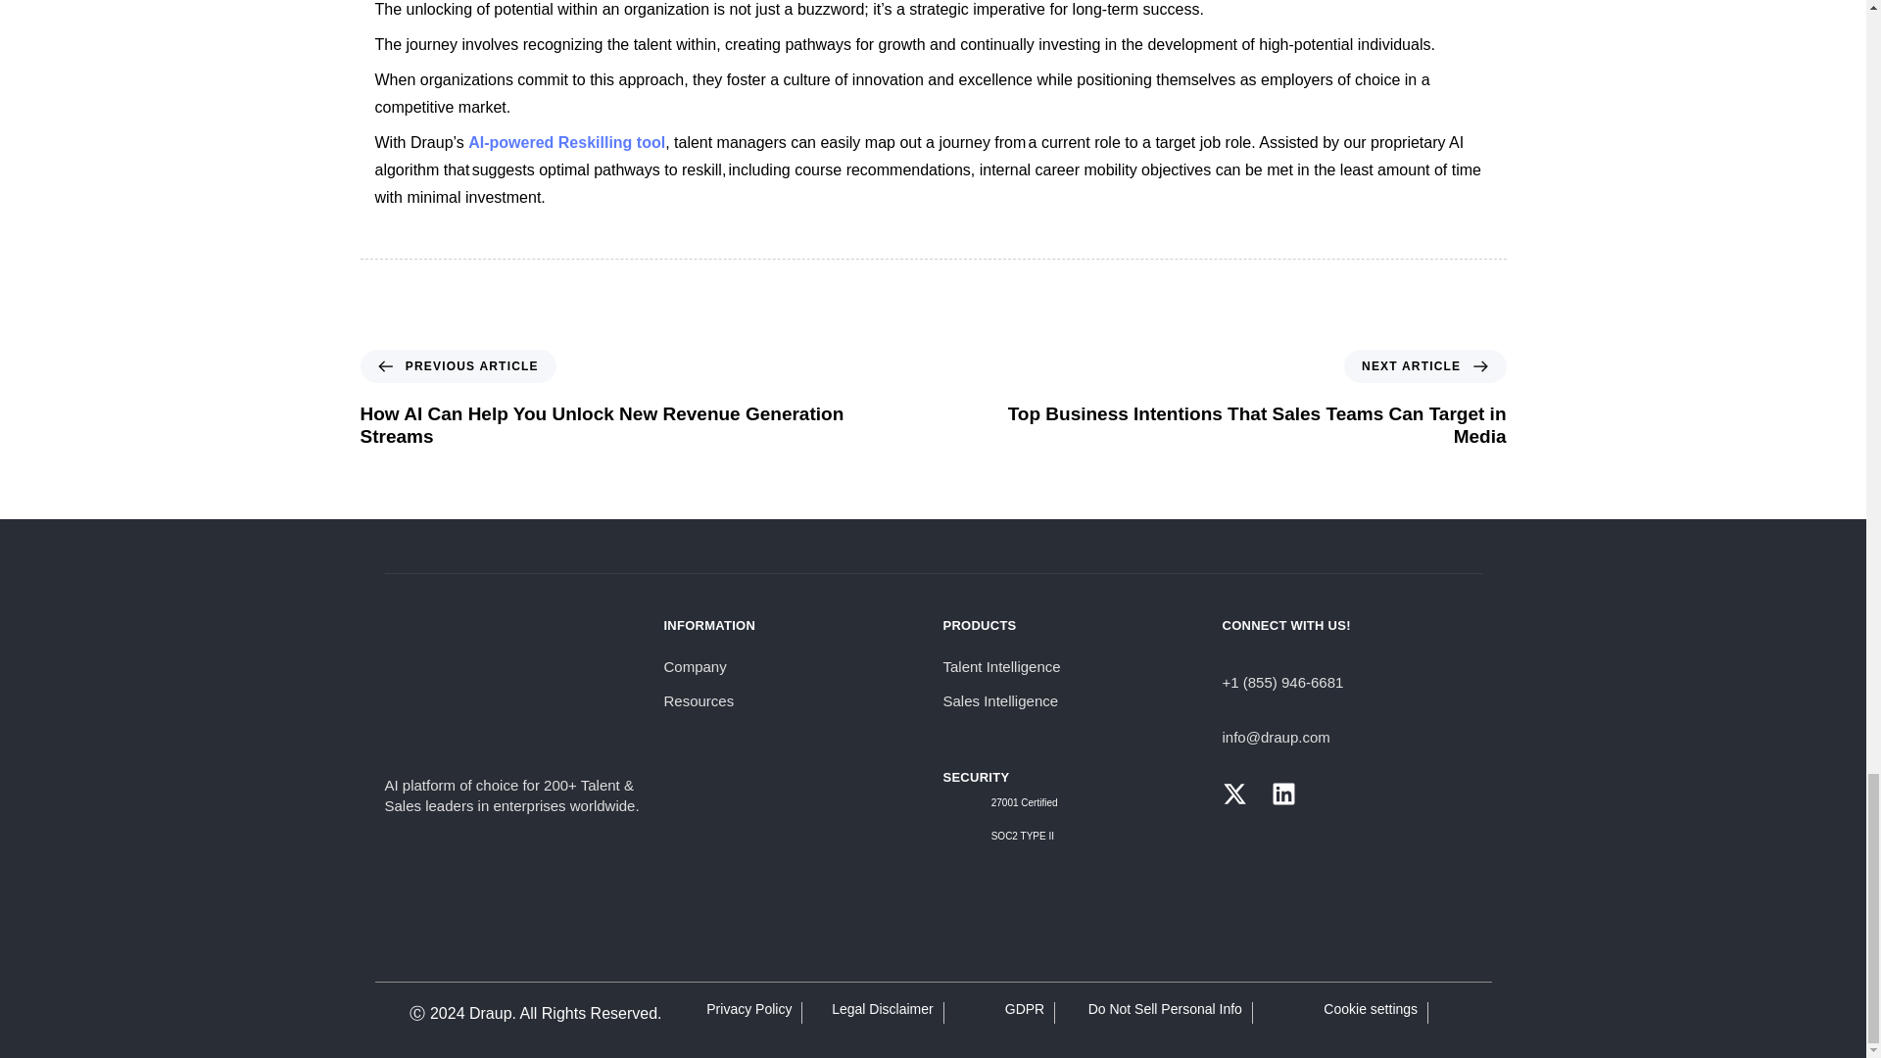  I want to click on Do Not Sell Personal Info, so click(1165, 1008).